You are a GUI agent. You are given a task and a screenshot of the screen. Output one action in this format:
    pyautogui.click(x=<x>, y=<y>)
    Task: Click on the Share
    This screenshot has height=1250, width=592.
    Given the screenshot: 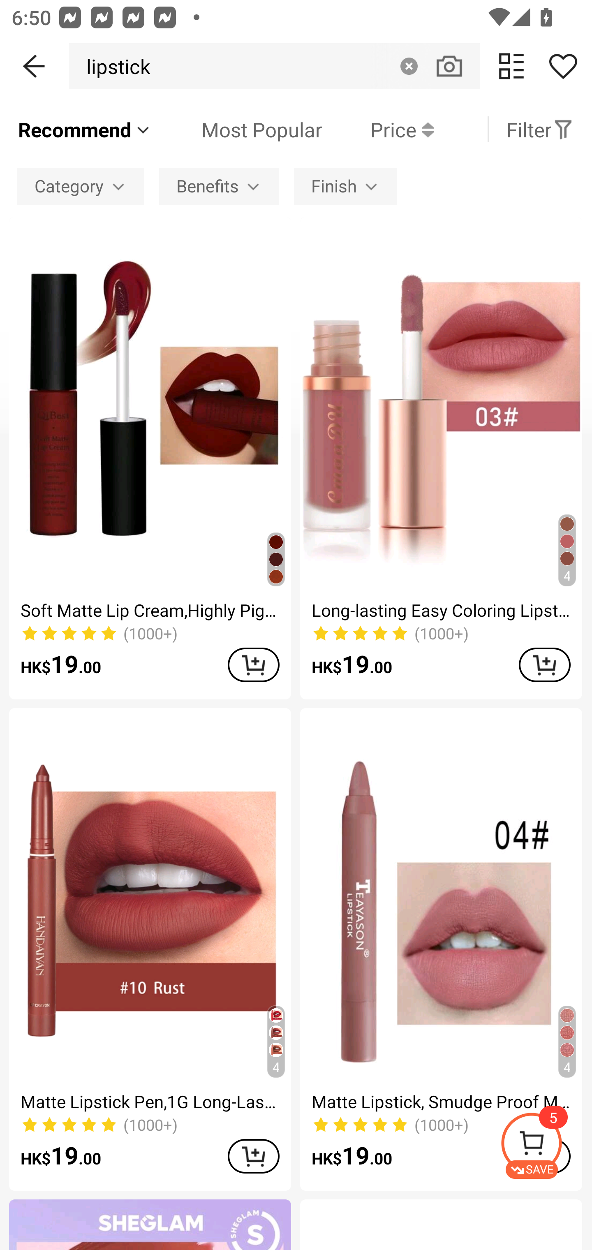 What is the action you would take?
    pyautogui.click(x=563, y=66)
    